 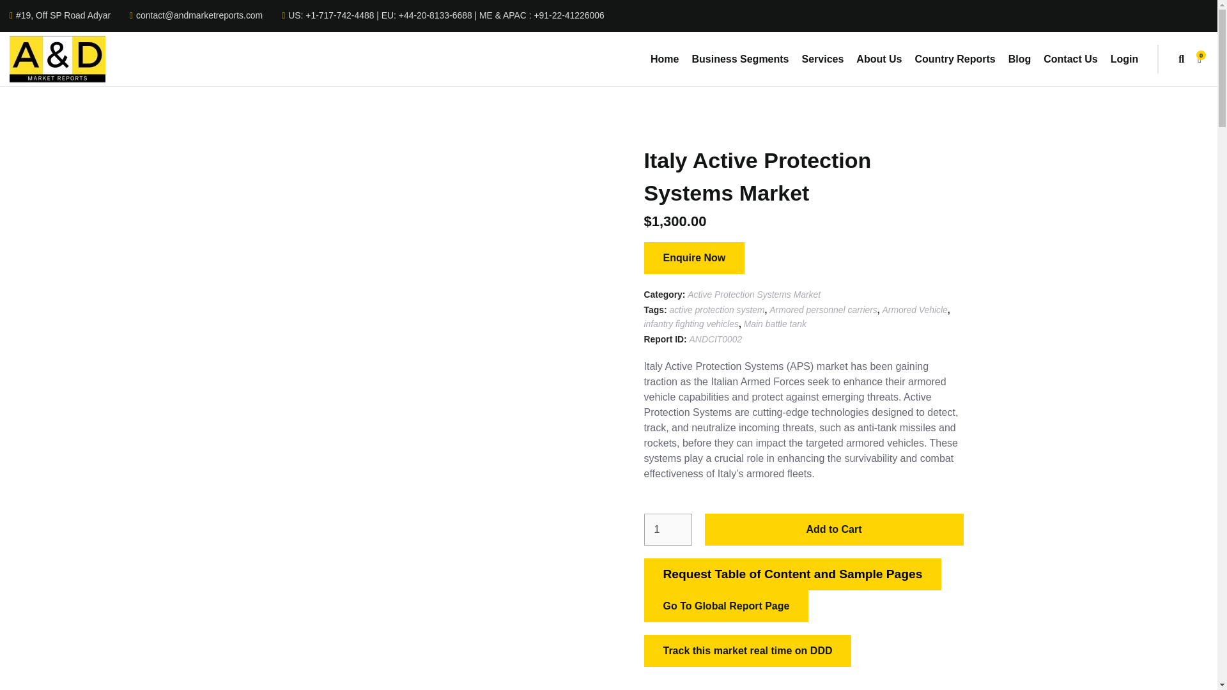 What do you see at coordinates (914, 310) in the screenshot?
I see `Armored Vehicle` at bounding box center [914, 310].